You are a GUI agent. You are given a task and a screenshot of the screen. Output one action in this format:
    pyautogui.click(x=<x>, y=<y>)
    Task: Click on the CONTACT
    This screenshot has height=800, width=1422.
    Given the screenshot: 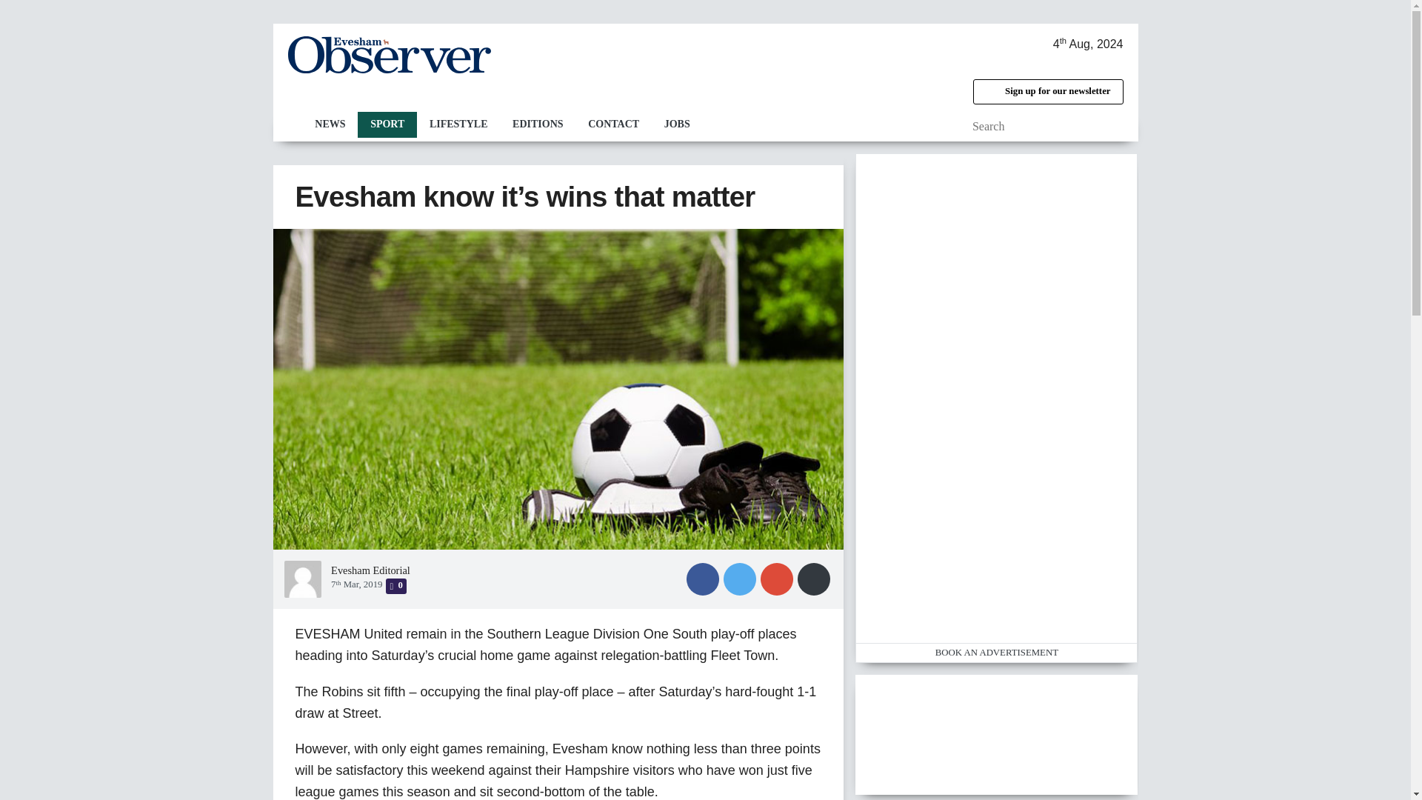 What is the action you would take?
    pyautogui.click(x=613, y=124)
    